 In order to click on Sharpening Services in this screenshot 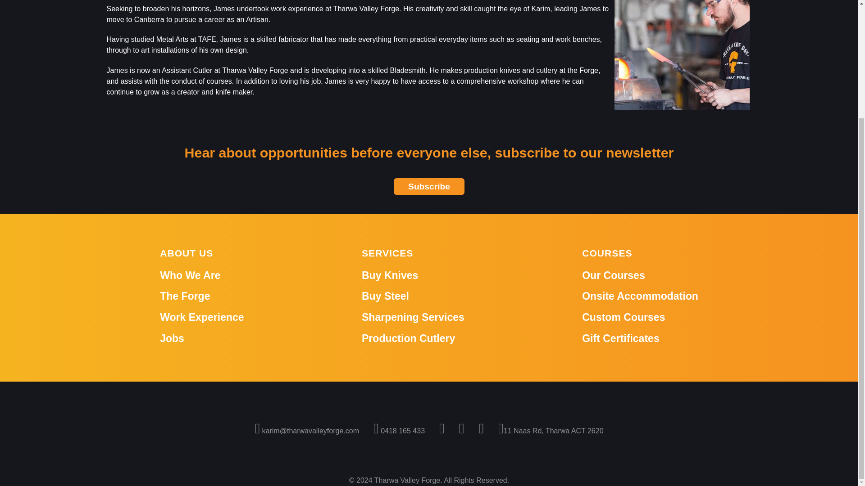, I will do `click(413, 317)`.